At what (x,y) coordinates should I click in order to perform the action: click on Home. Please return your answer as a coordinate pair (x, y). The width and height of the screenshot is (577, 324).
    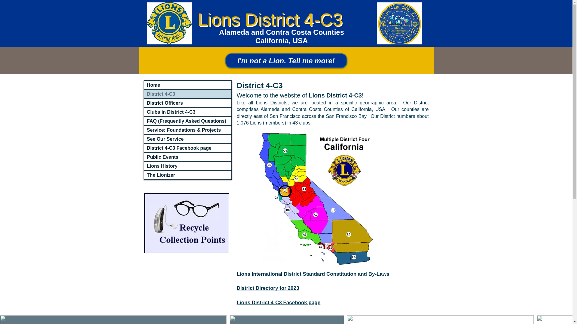
    Looking at the image, I should click on (188, 85).